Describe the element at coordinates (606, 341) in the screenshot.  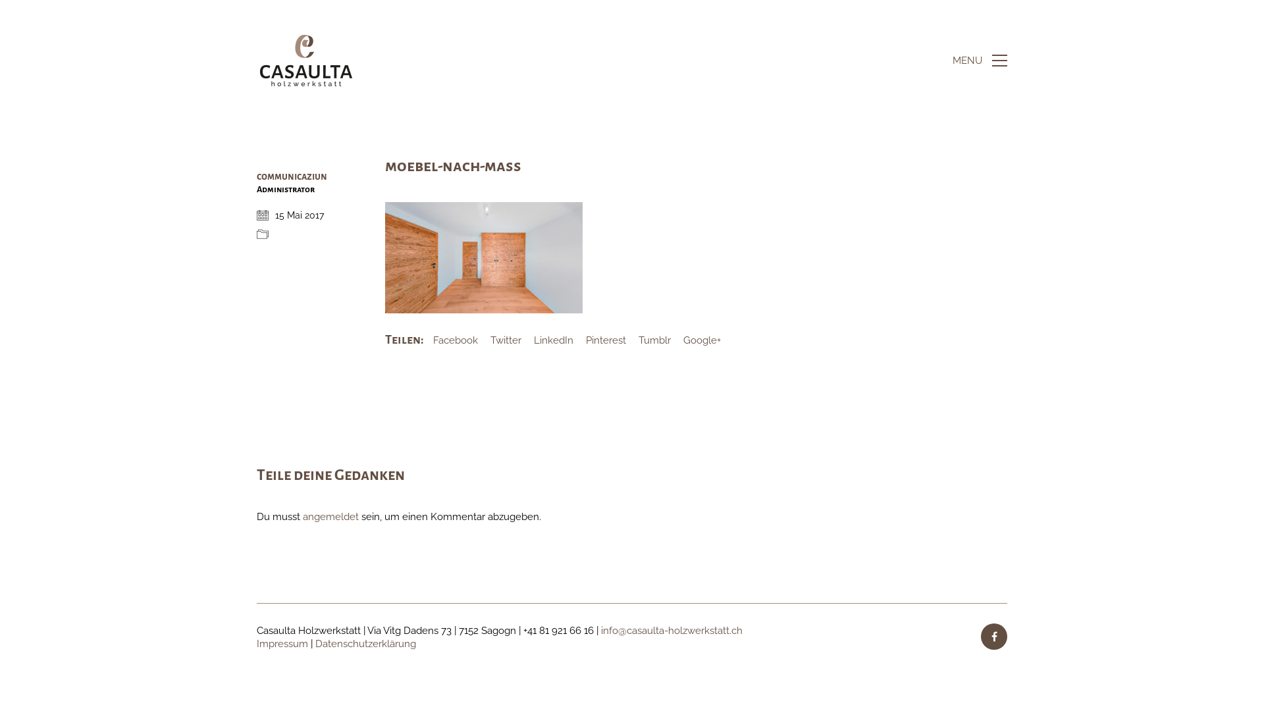
I see `Pinterest` at that location.